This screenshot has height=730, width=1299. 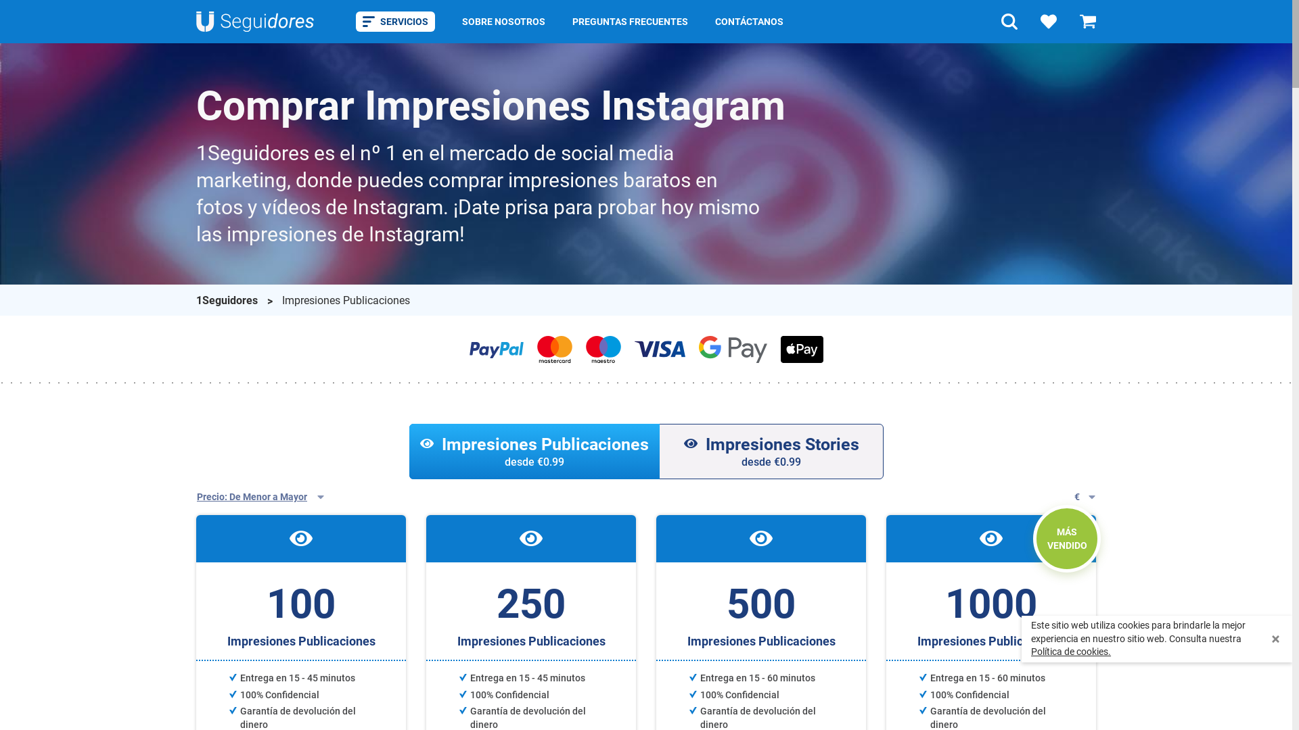 What do you see at coordinates (1049, 22) in the screenshot?
I see `Lista de deseos` at bounding box center [1049, 22].